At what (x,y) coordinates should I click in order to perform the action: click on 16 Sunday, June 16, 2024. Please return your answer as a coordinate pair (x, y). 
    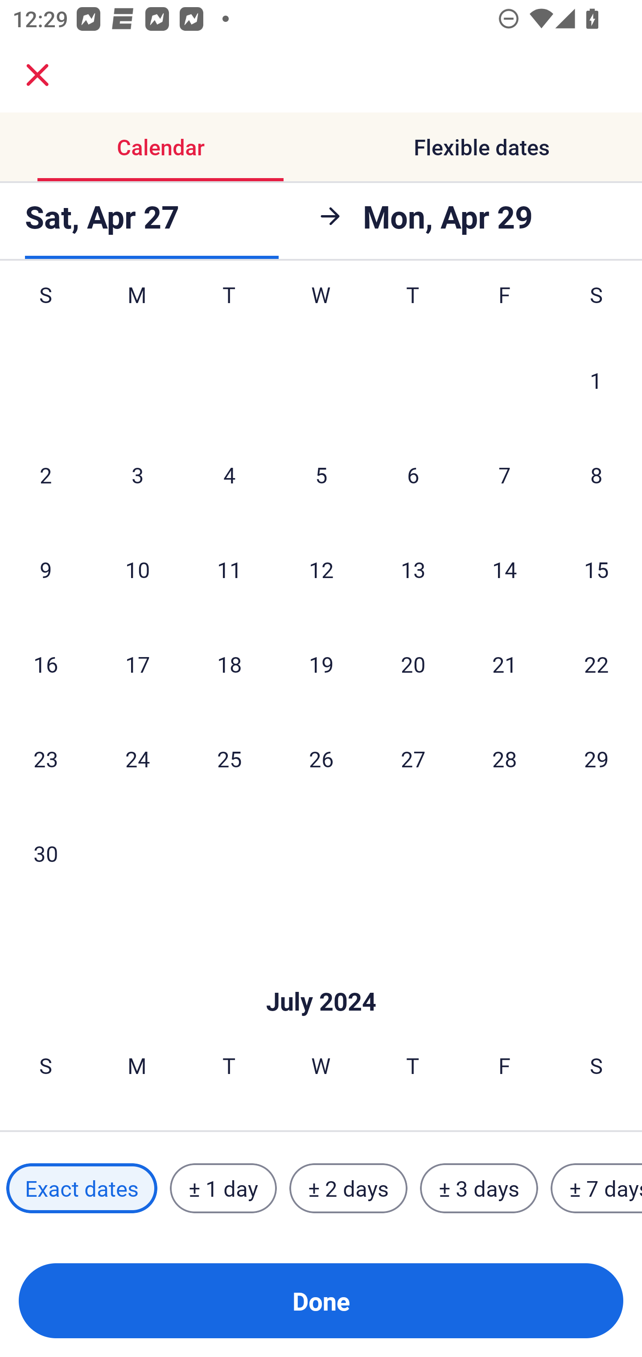
    Looking at the image, I should click on (45, 664).